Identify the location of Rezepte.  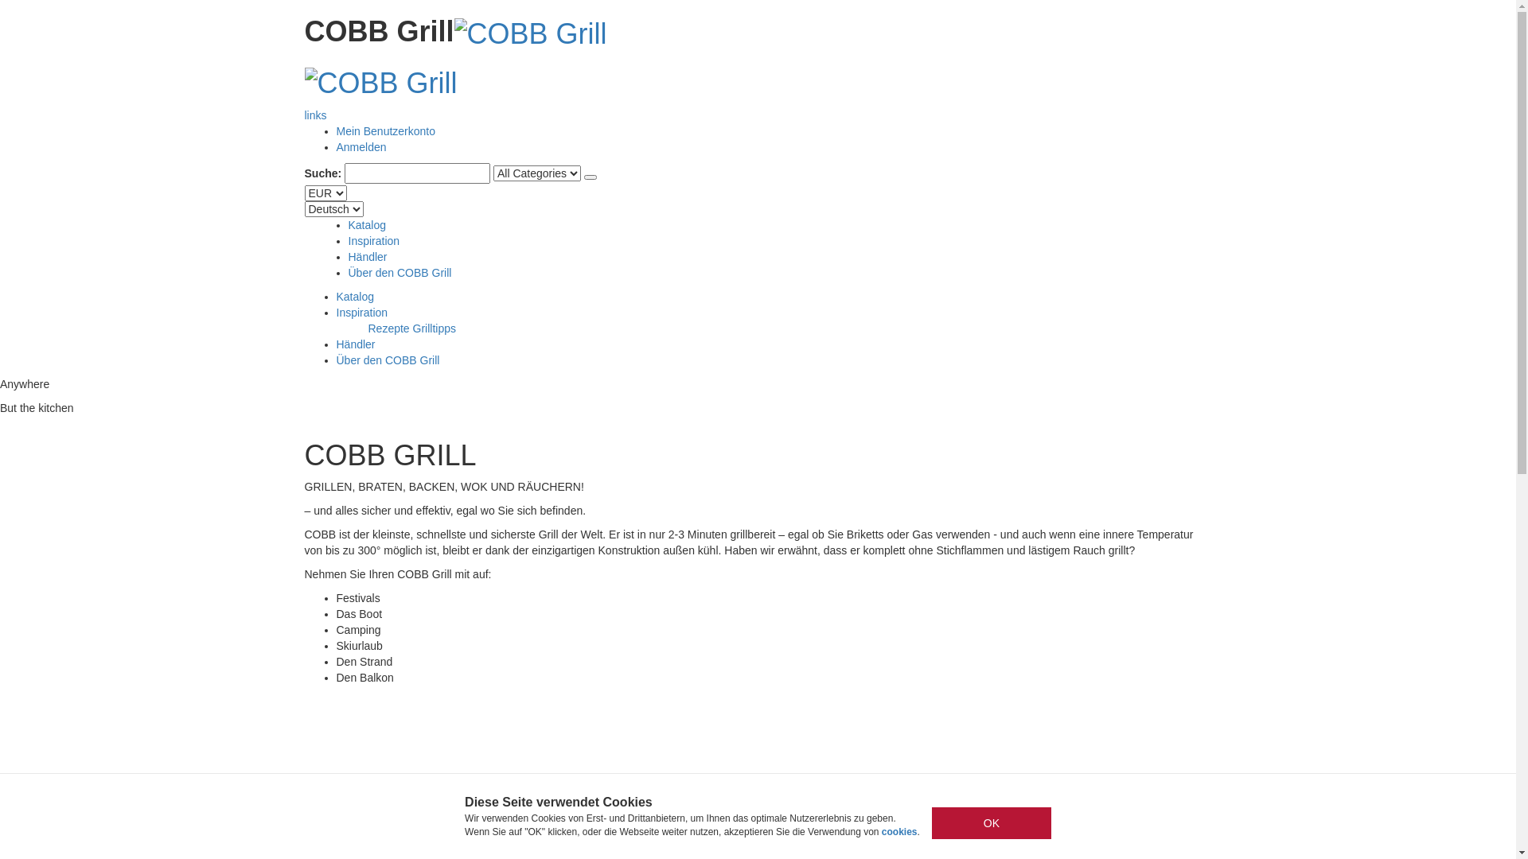
(388, 328).